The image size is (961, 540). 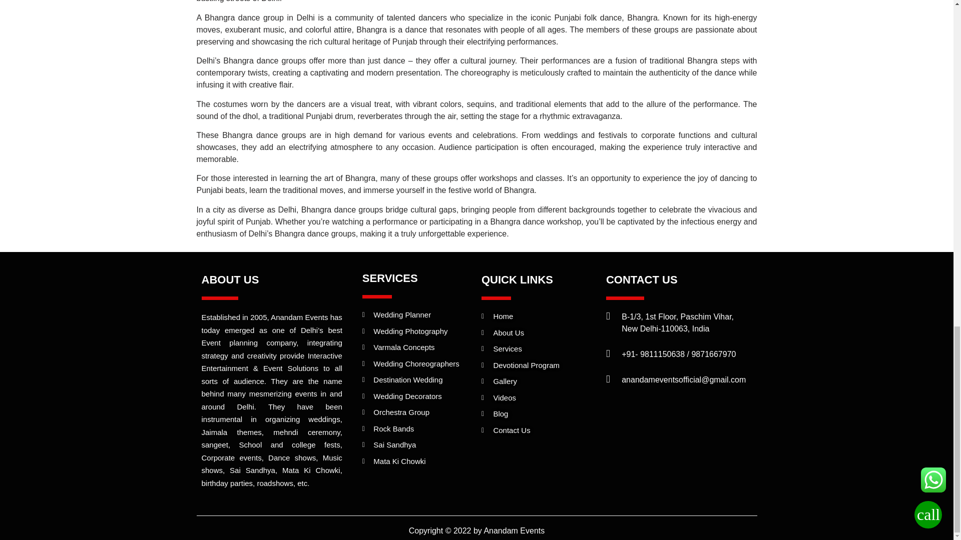 What do you see at coordinates (419, 461) in the screenshot?
I see `Mata Ki Chowki` at bounding box center [419, 461].